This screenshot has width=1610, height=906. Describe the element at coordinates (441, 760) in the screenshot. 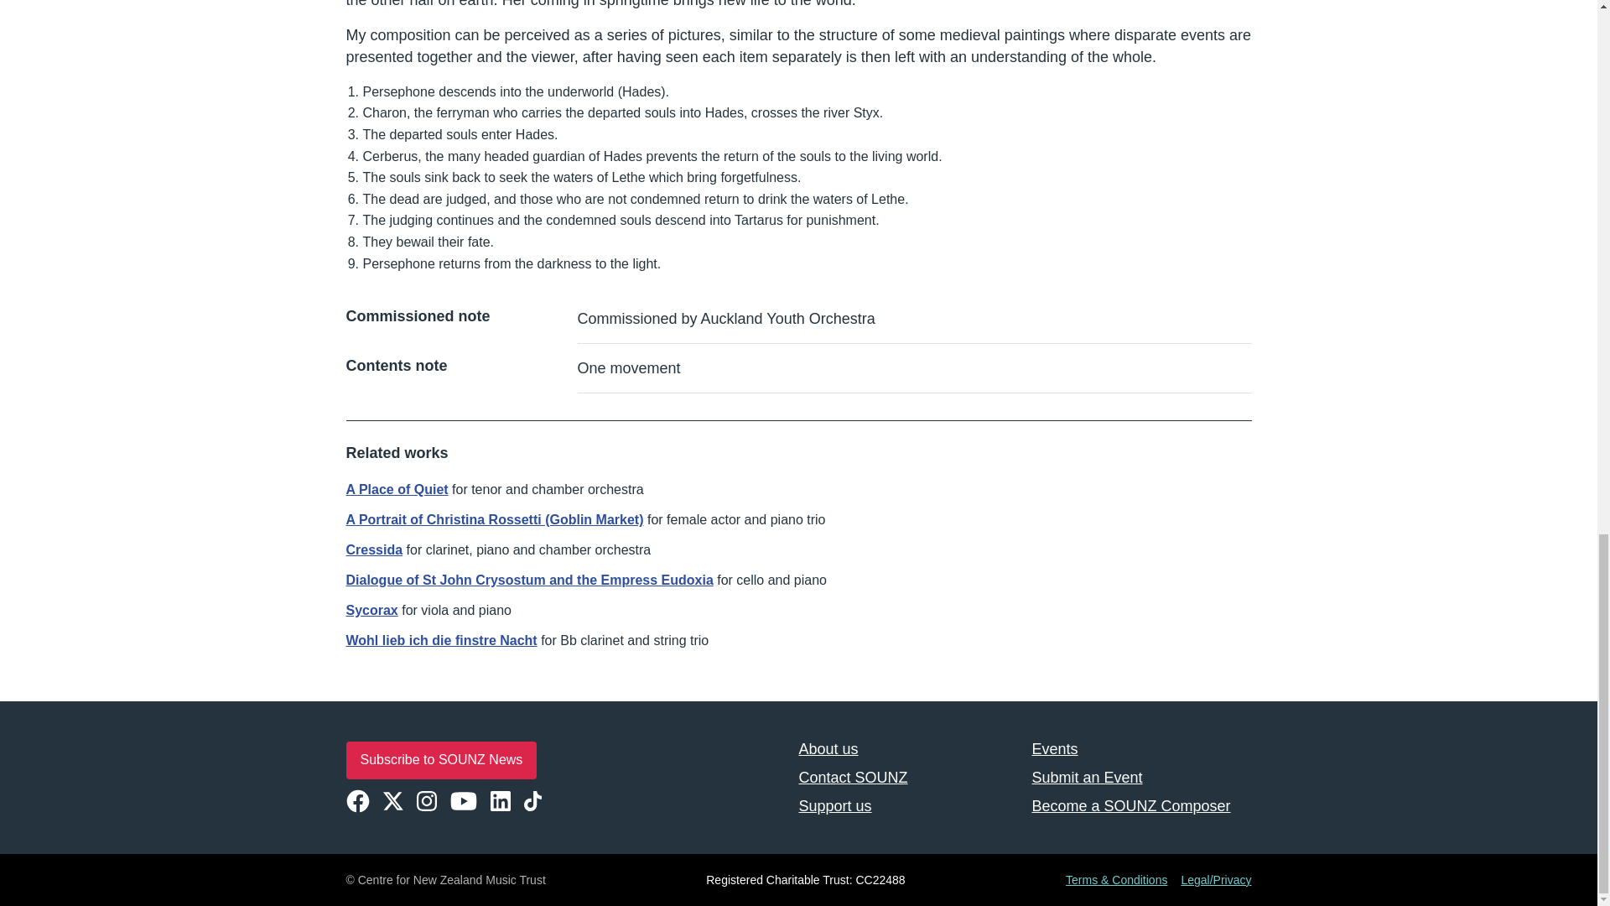

I see `Subscribe to SOUNZ News` at that location.